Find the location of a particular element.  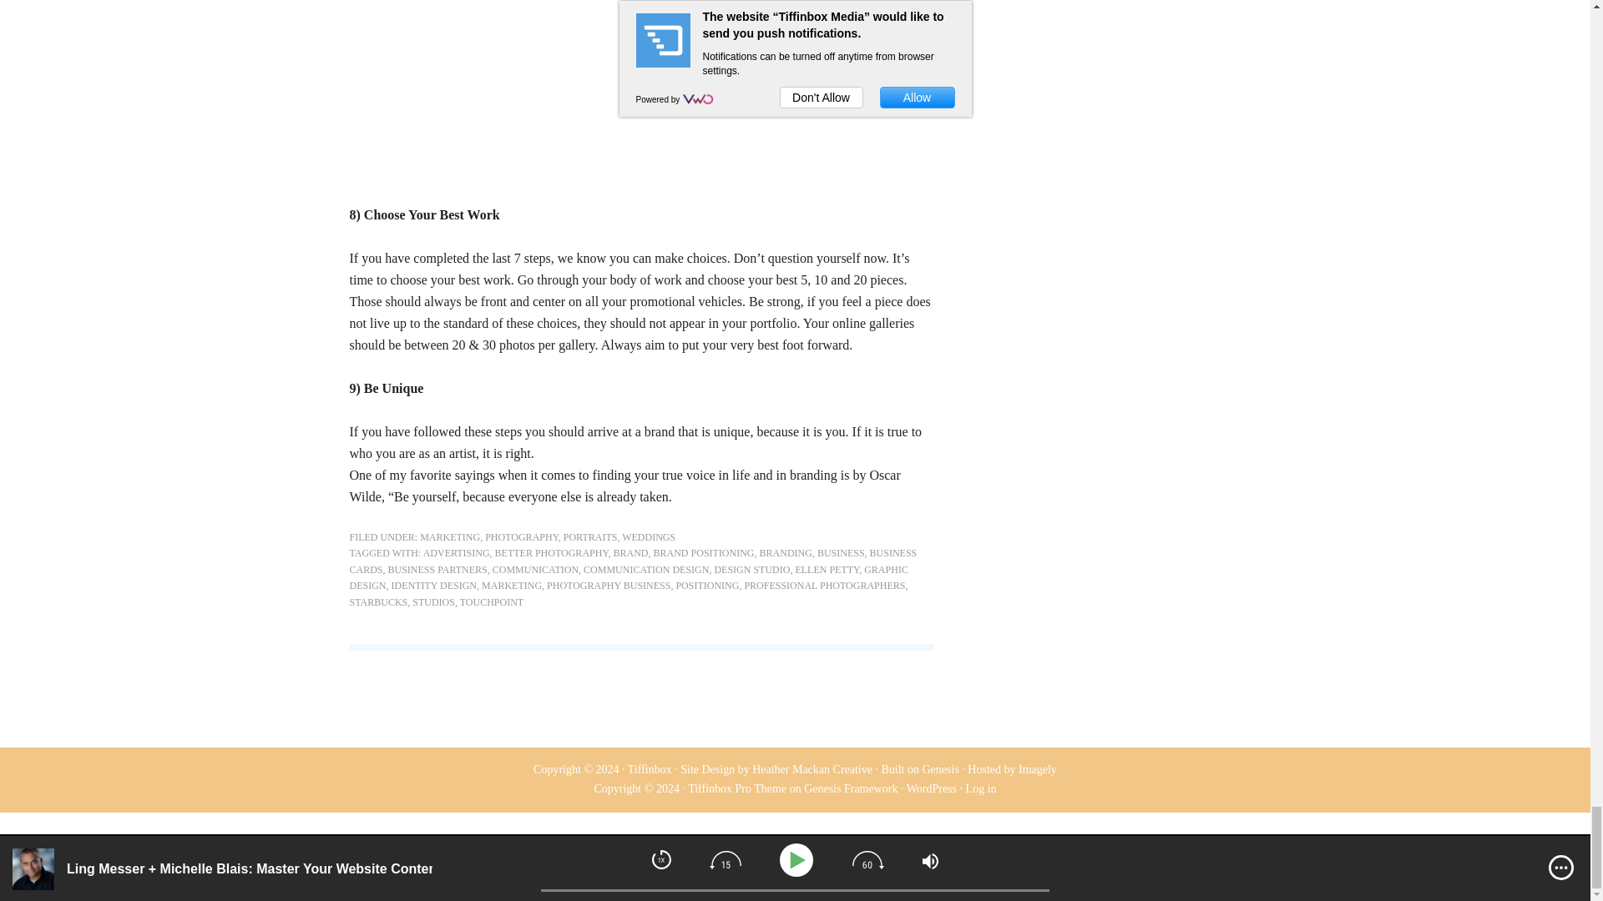

Partridge Lane Home Page is located at coordinates (641, 92).